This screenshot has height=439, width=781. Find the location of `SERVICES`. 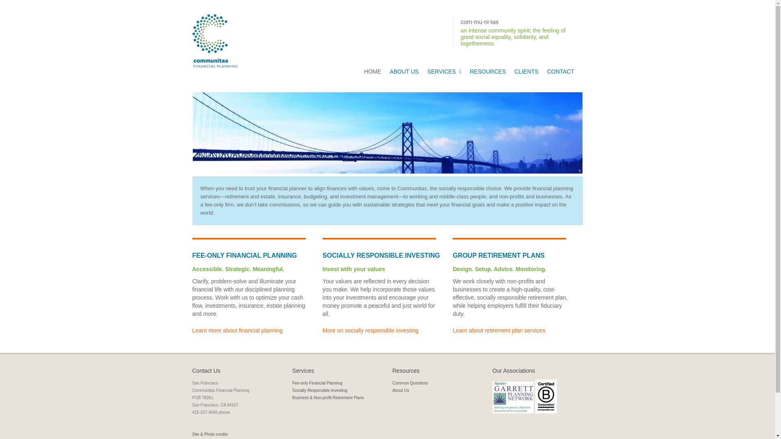

SERVICES is located at coordinates (444, 72).